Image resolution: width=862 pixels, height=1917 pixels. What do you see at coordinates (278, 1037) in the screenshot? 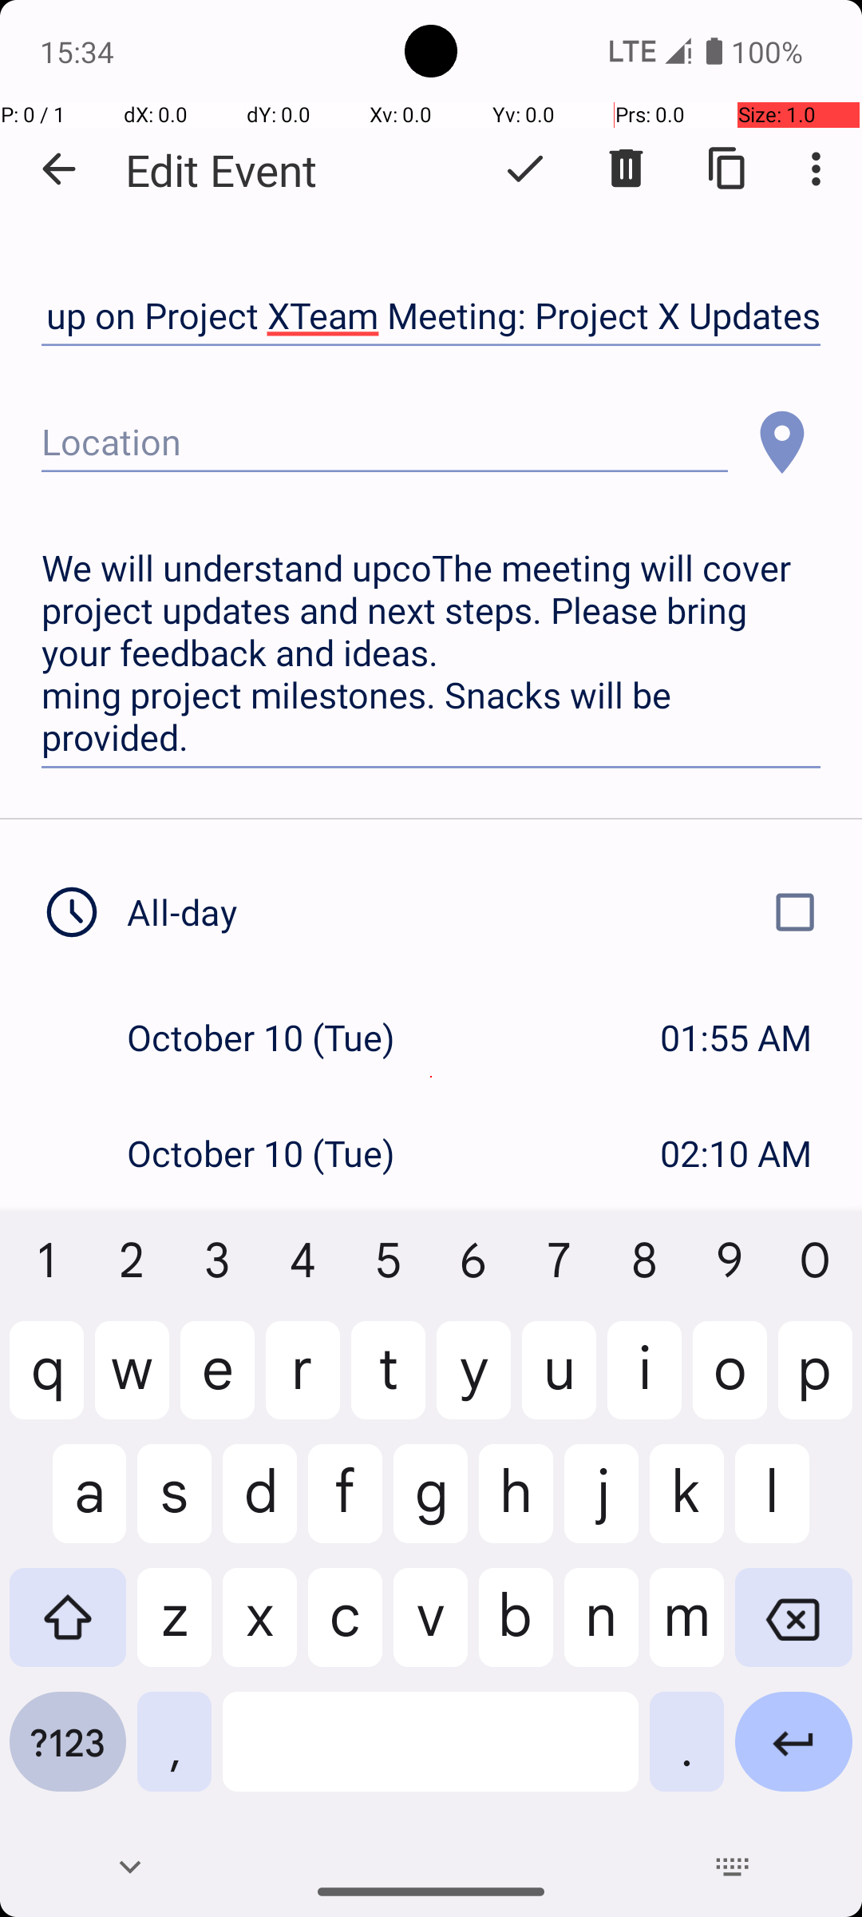
I see `October 10 (Tue)` at bounding box center [278, 1037].